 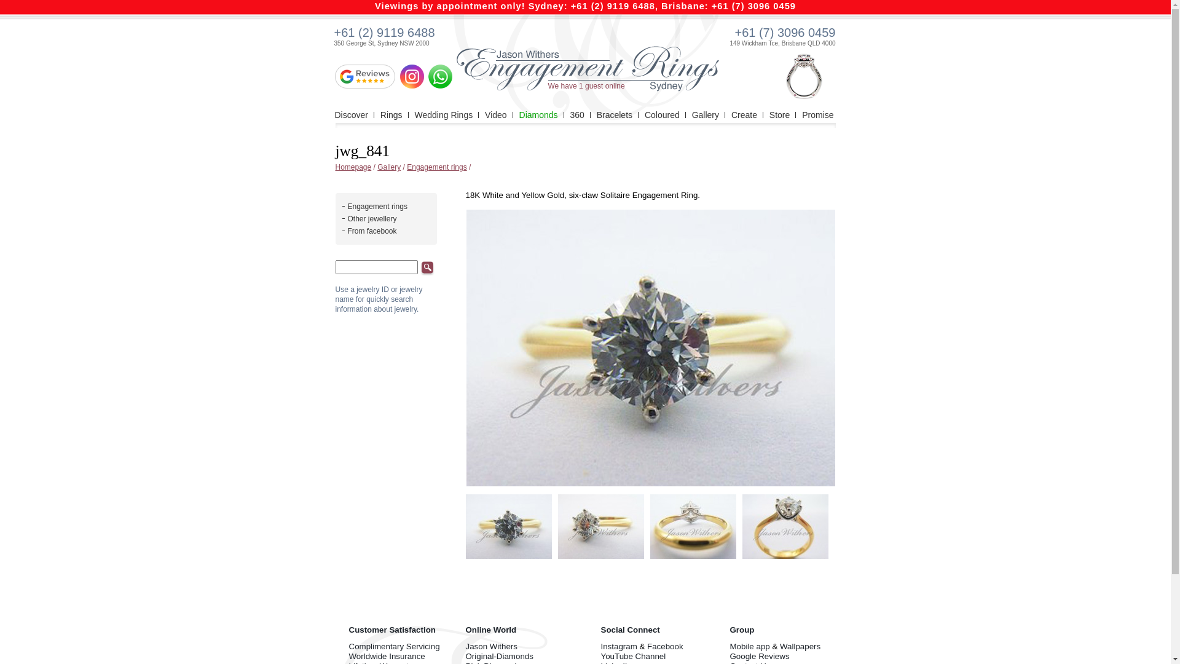 What do you see at coordinates (500, 657) in the screenshot?
I see `Original-Diamonds` at bounding box center [500, 657].